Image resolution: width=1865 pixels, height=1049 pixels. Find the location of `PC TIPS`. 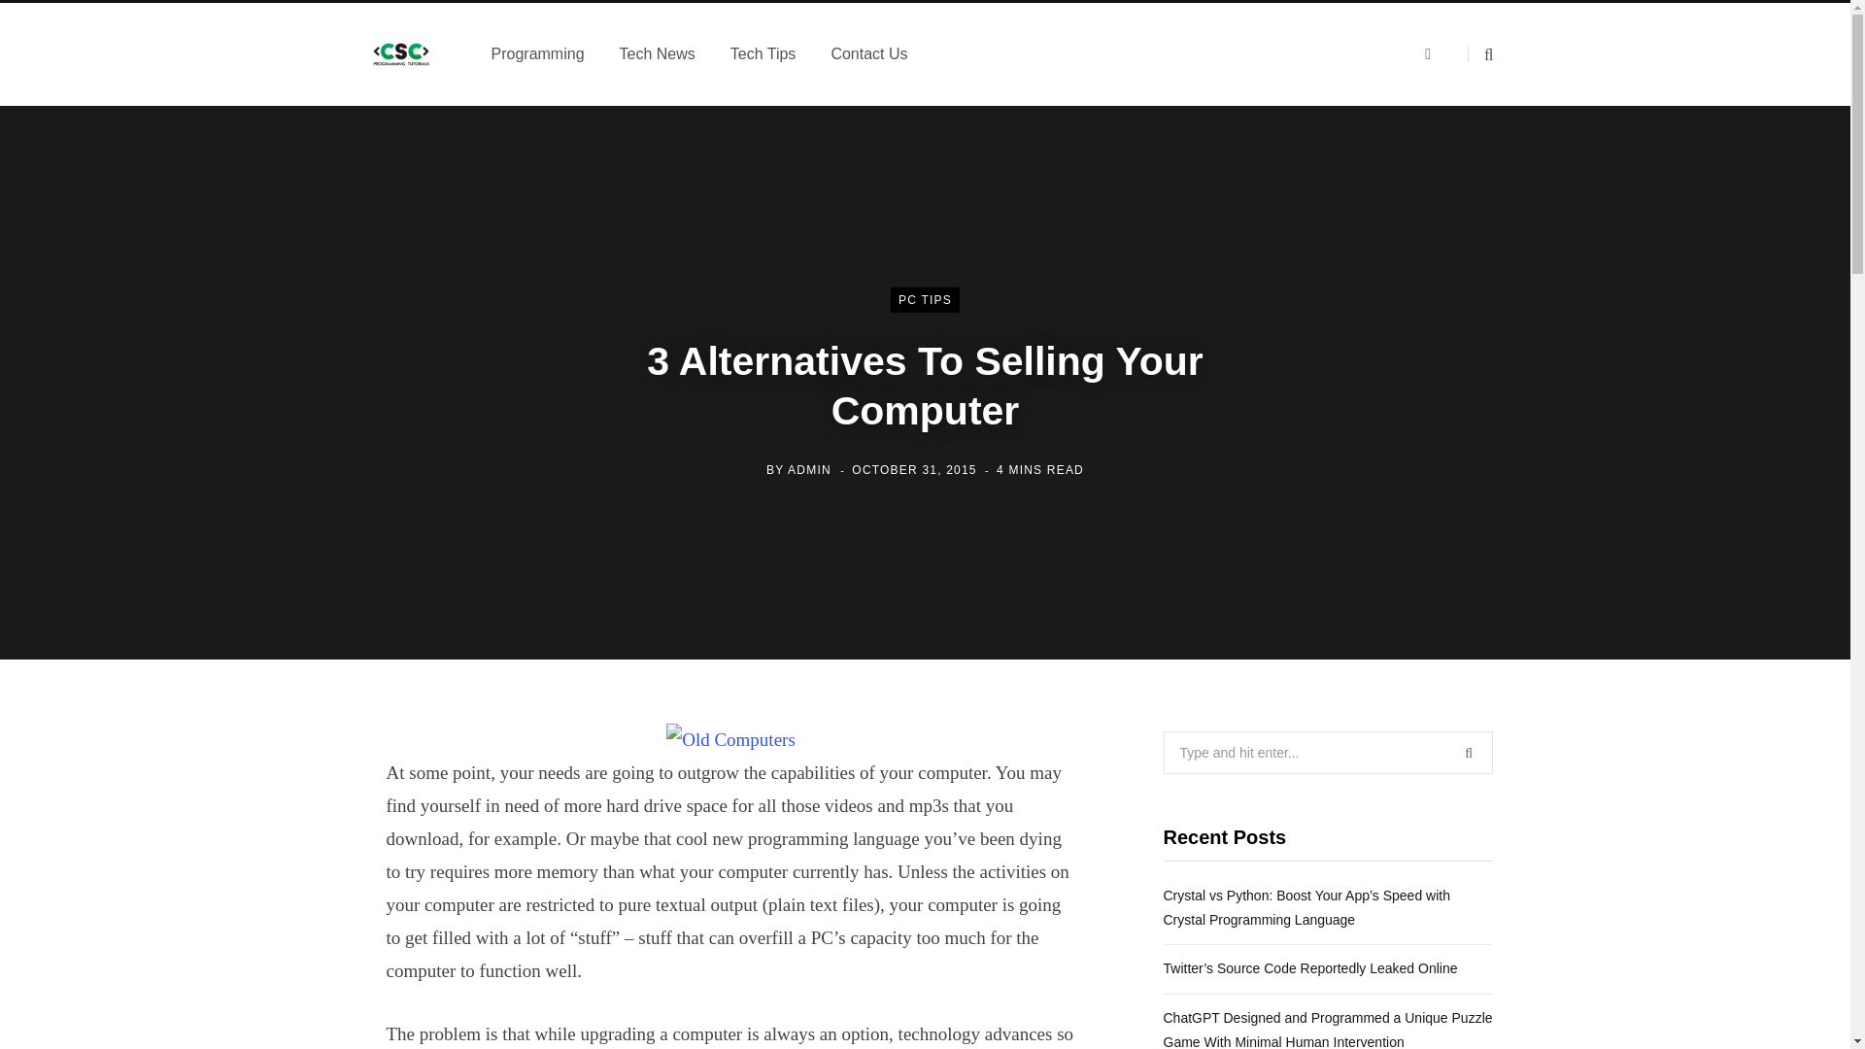

PC TIPS is located at coordinates (925, 299).